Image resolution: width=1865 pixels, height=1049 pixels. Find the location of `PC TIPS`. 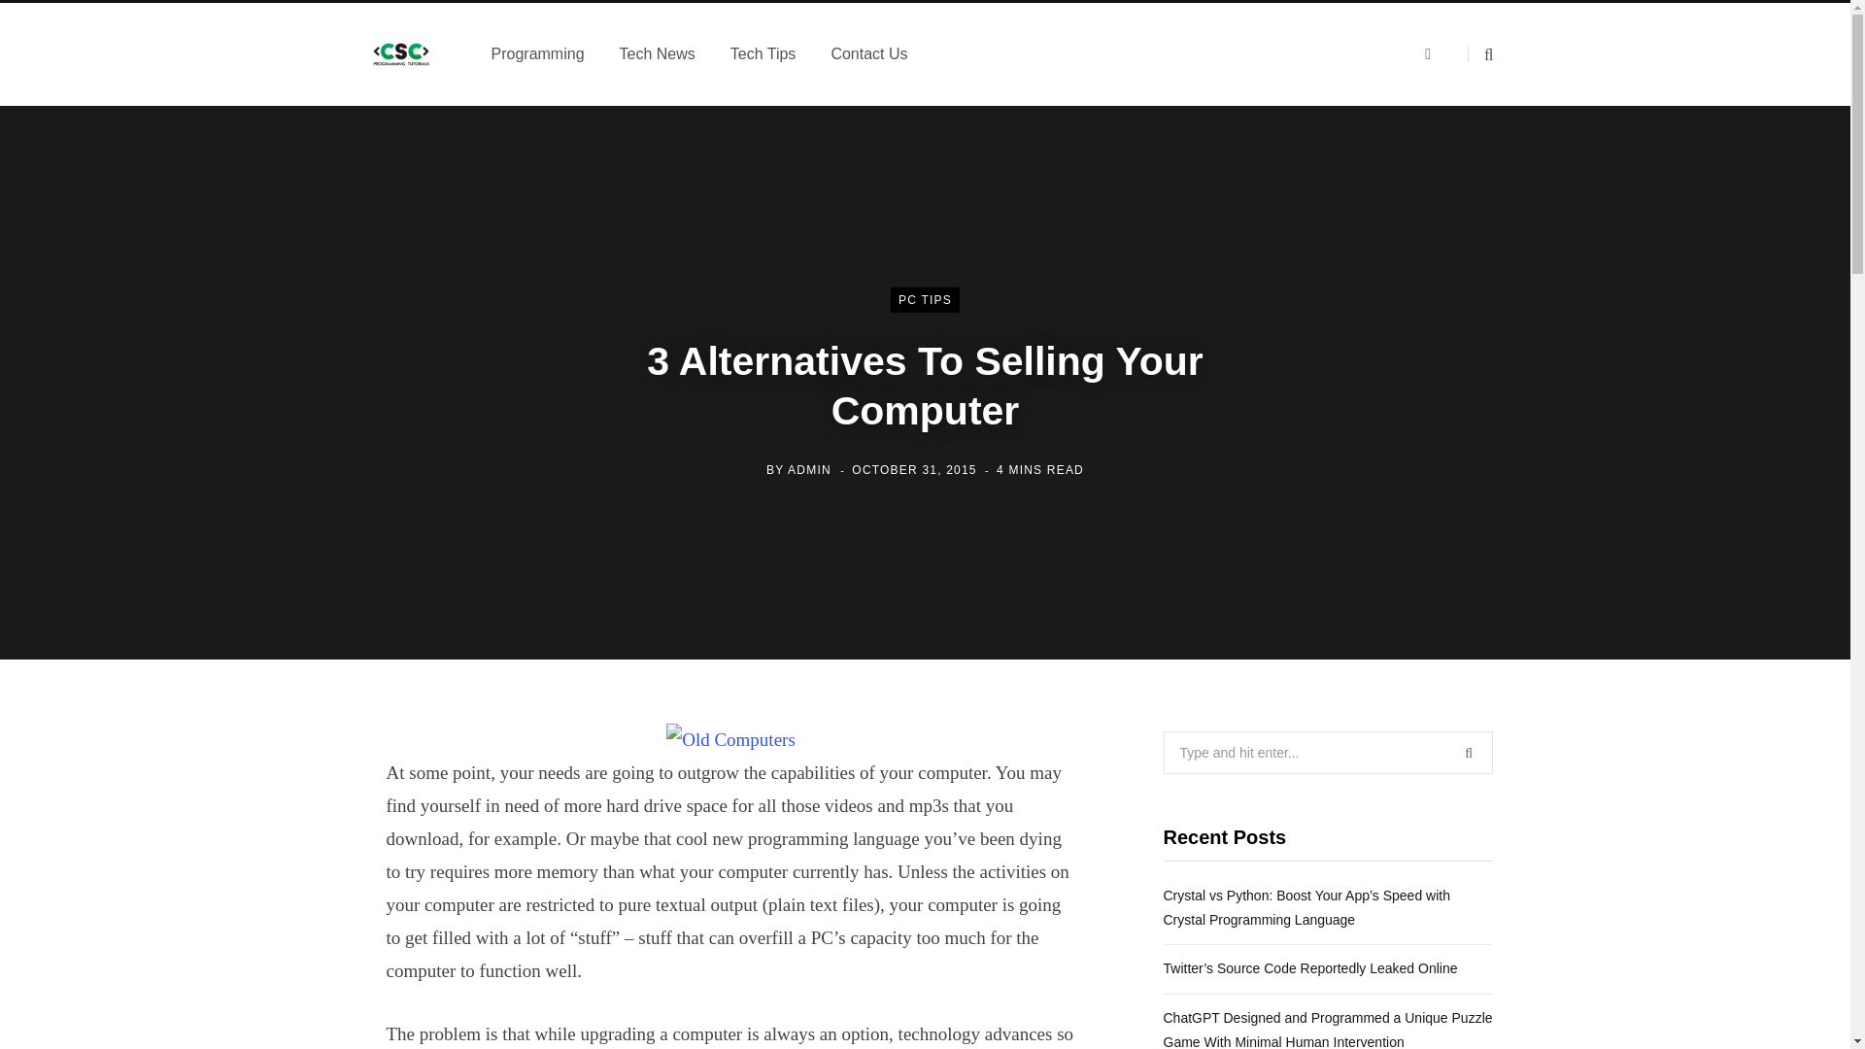

PC TIPS is located at coordinates (925, 299).